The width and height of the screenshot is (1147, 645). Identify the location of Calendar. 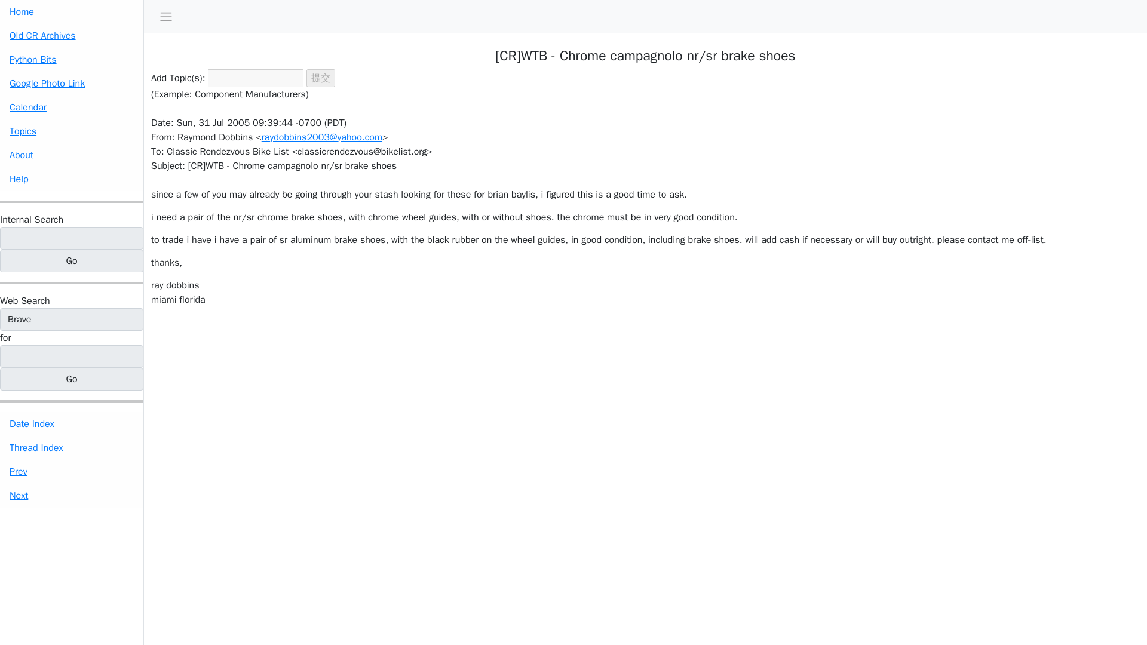
(72, 107).